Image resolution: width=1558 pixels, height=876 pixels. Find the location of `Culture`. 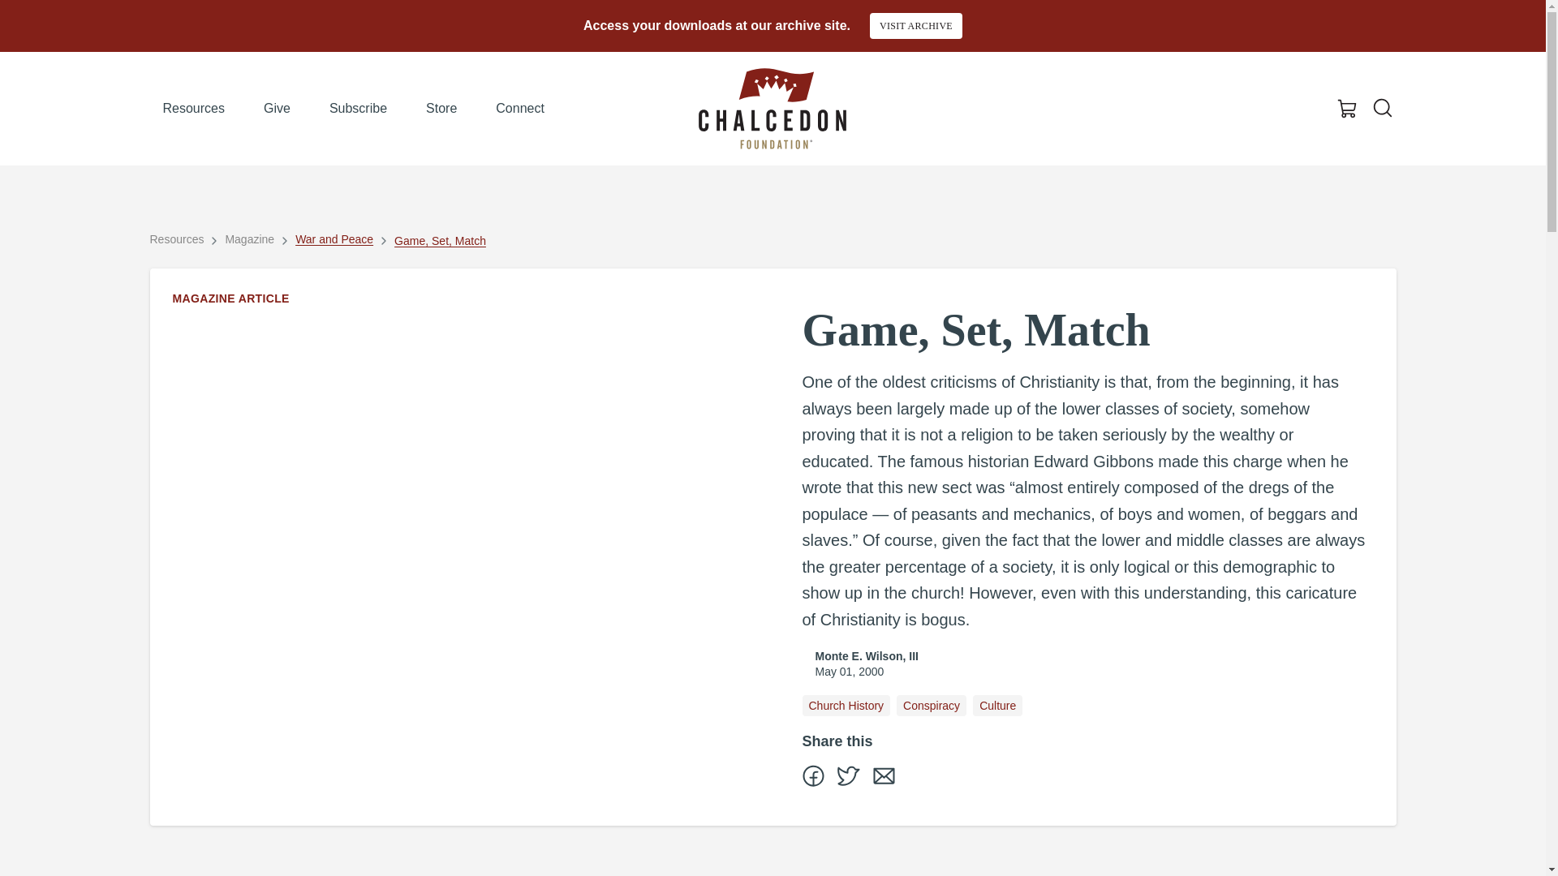

Culture is located at coordinates (996, 706).